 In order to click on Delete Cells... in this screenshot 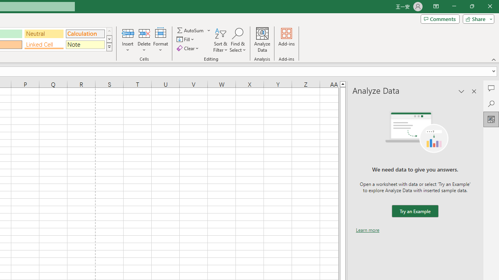, I will do `click(144, 33)`.